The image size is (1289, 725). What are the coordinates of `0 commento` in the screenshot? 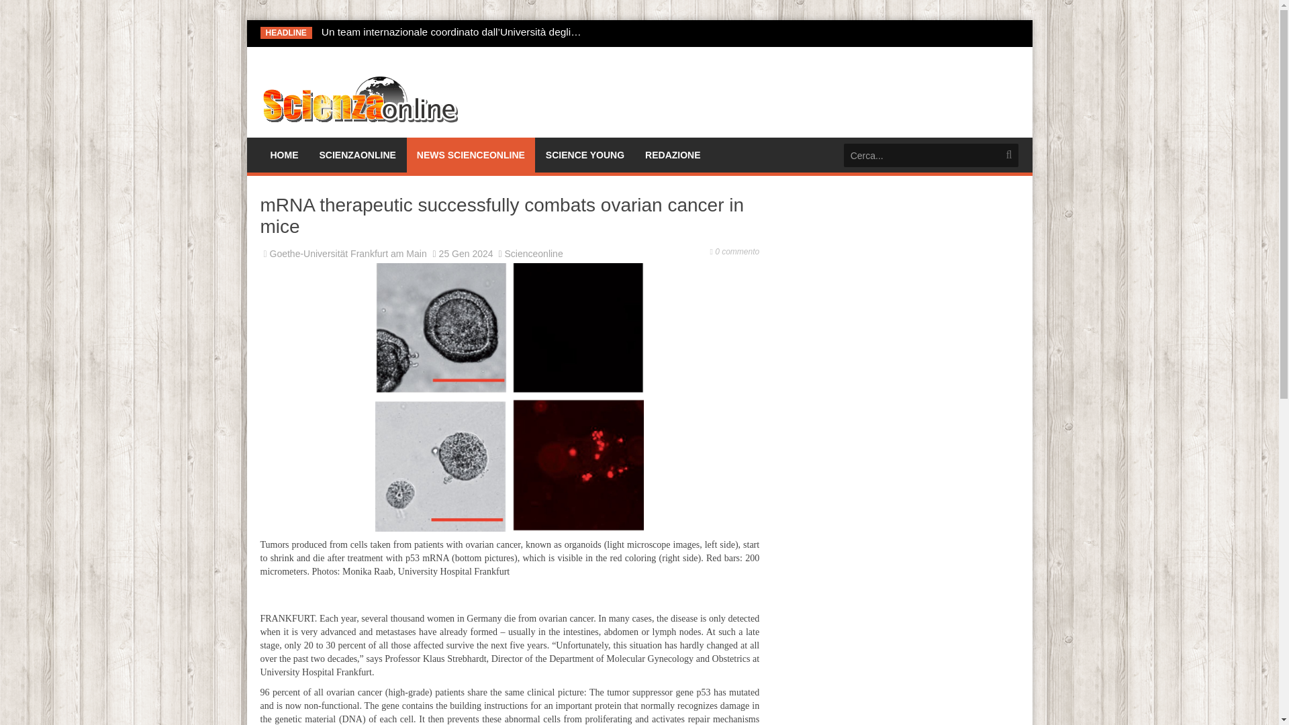 It's located at (737, 252).